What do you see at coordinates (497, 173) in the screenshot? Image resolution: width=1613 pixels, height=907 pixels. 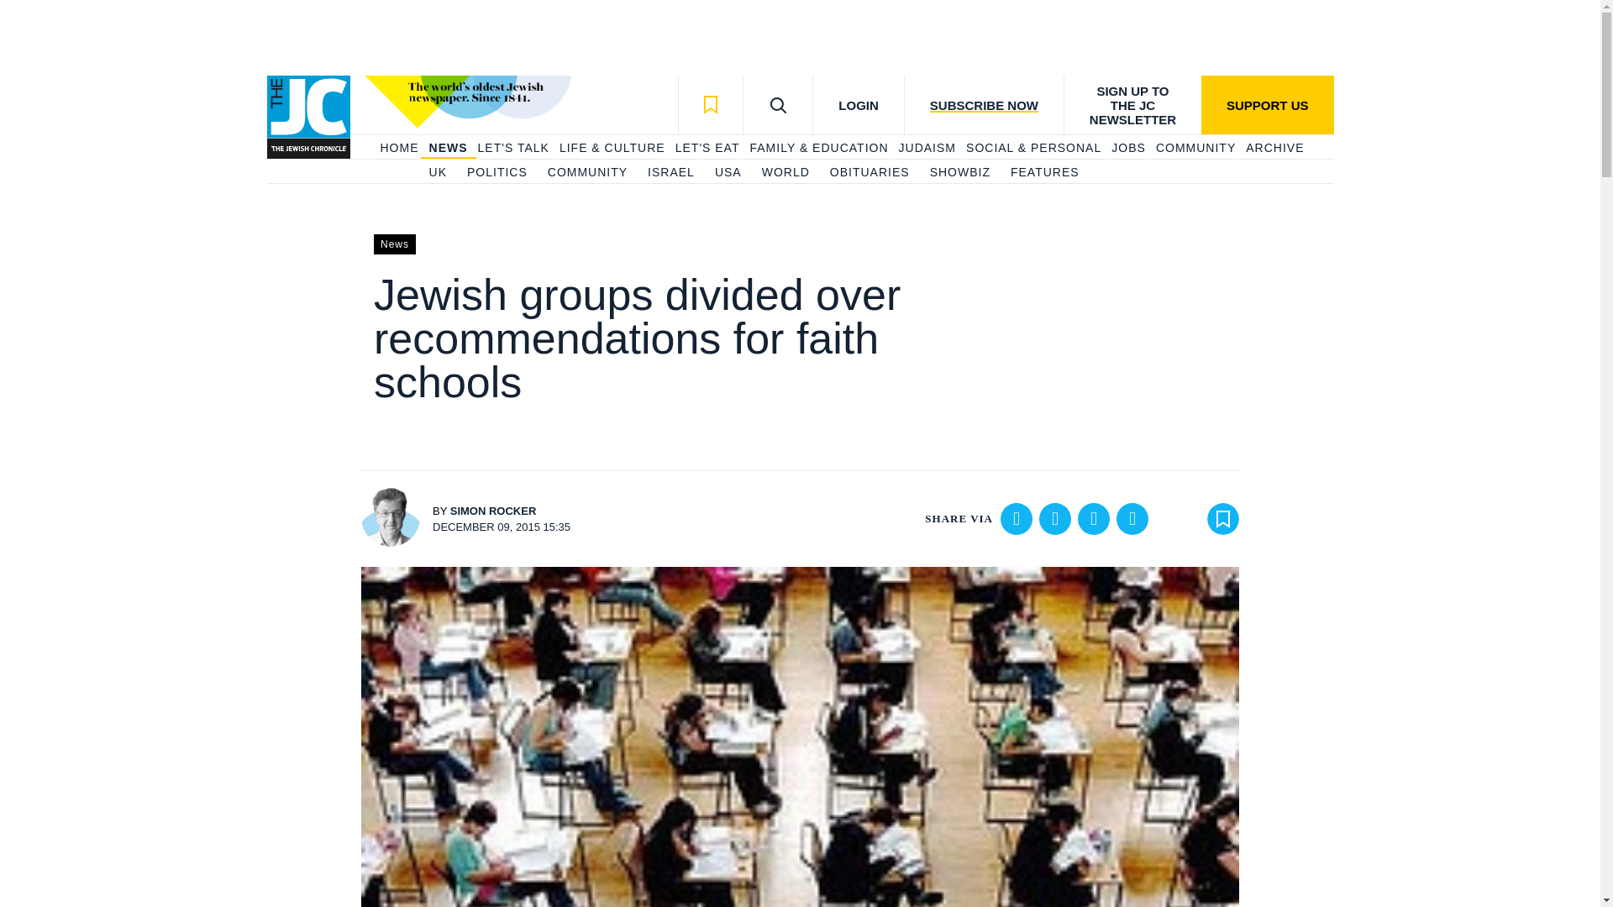 I see `POLITICS` at bounding box center [497, 173].